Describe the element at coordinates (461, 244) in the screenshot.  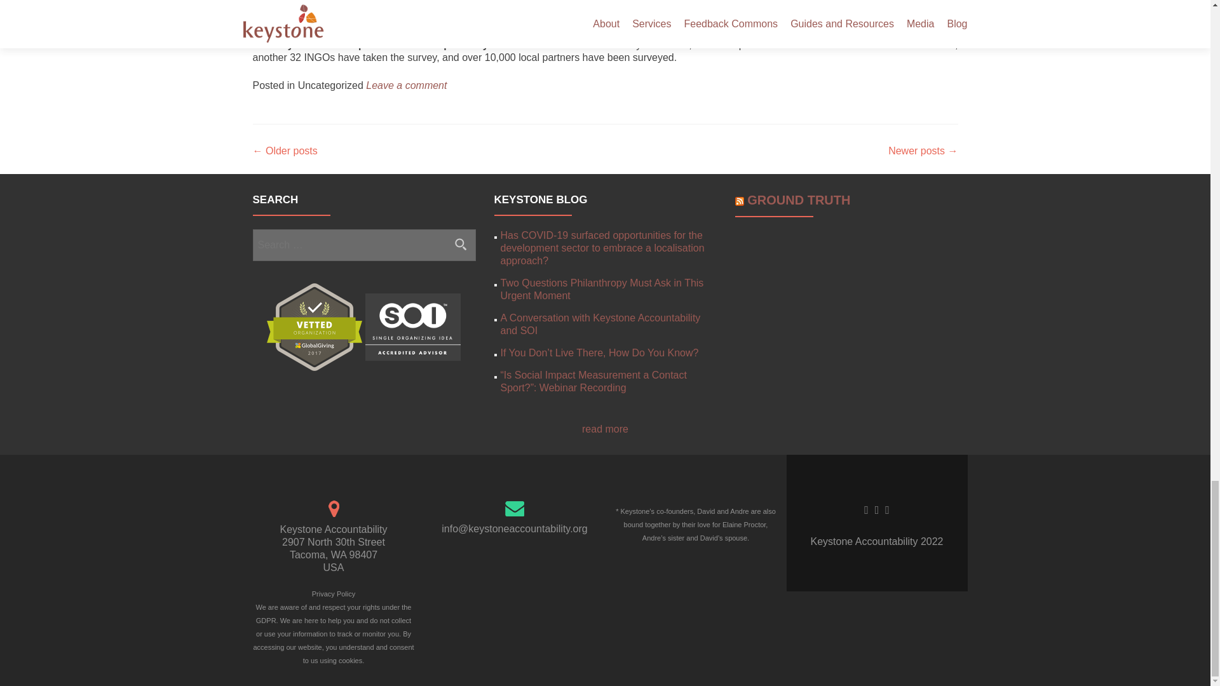
I see `Search` at that location.